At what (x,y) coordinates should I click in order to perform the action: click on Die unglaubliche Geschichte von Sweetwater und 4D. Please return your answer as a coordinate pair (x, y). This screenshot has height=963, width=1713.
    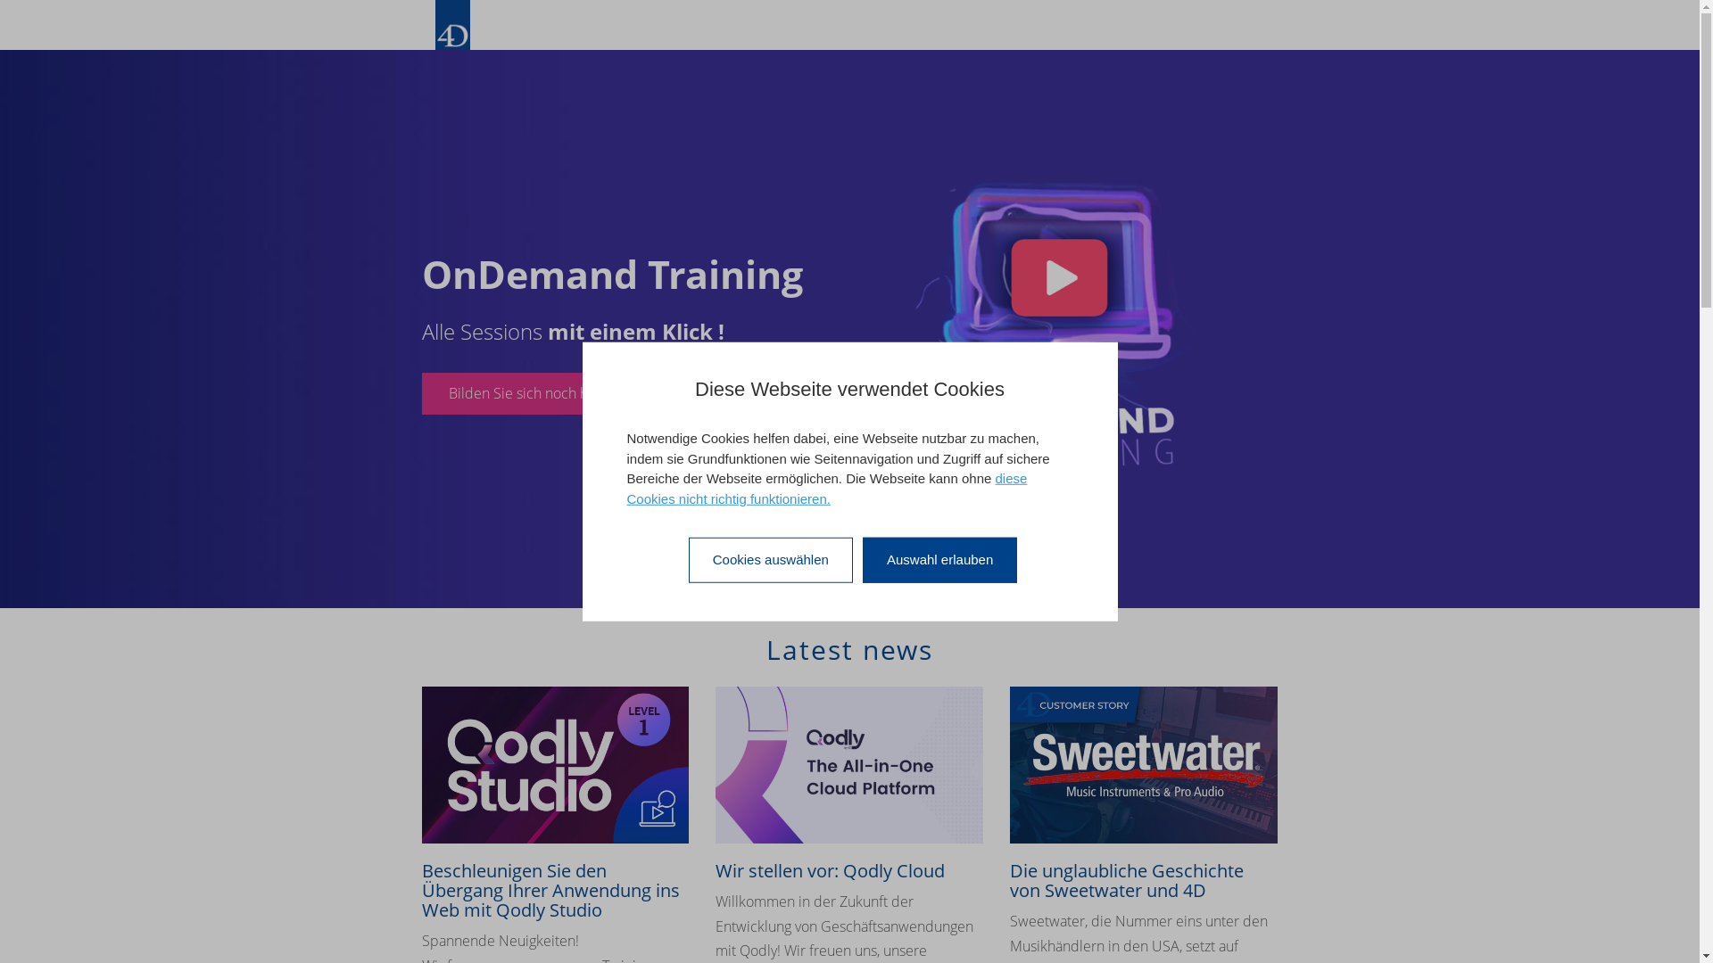
    Looking at the image, I should click on (1144, 765).